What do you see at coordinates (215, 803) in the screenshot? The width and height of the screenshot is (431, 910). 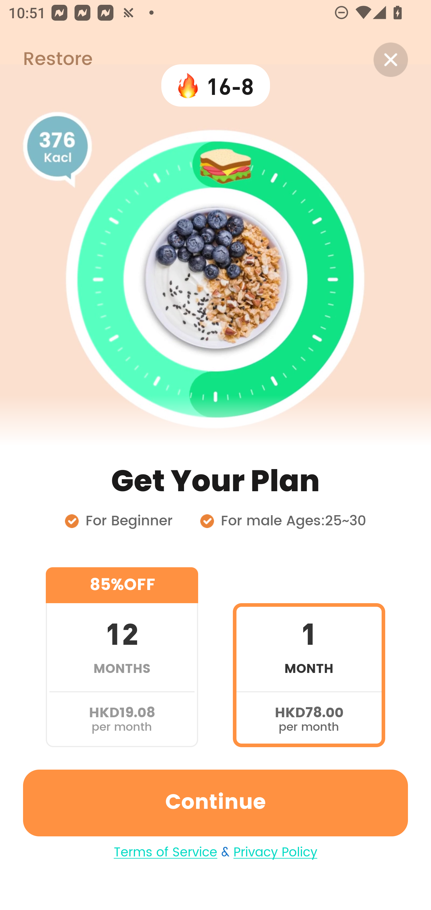 I see `Continue` at bounding box center [215, 803].